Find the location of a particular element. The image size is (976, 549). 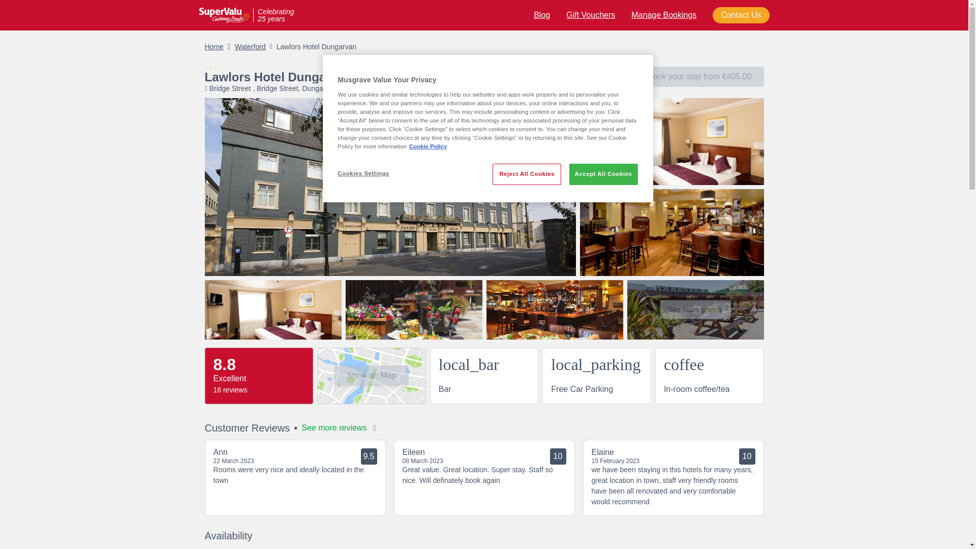

See more photos is located at coordinates (695, 309).